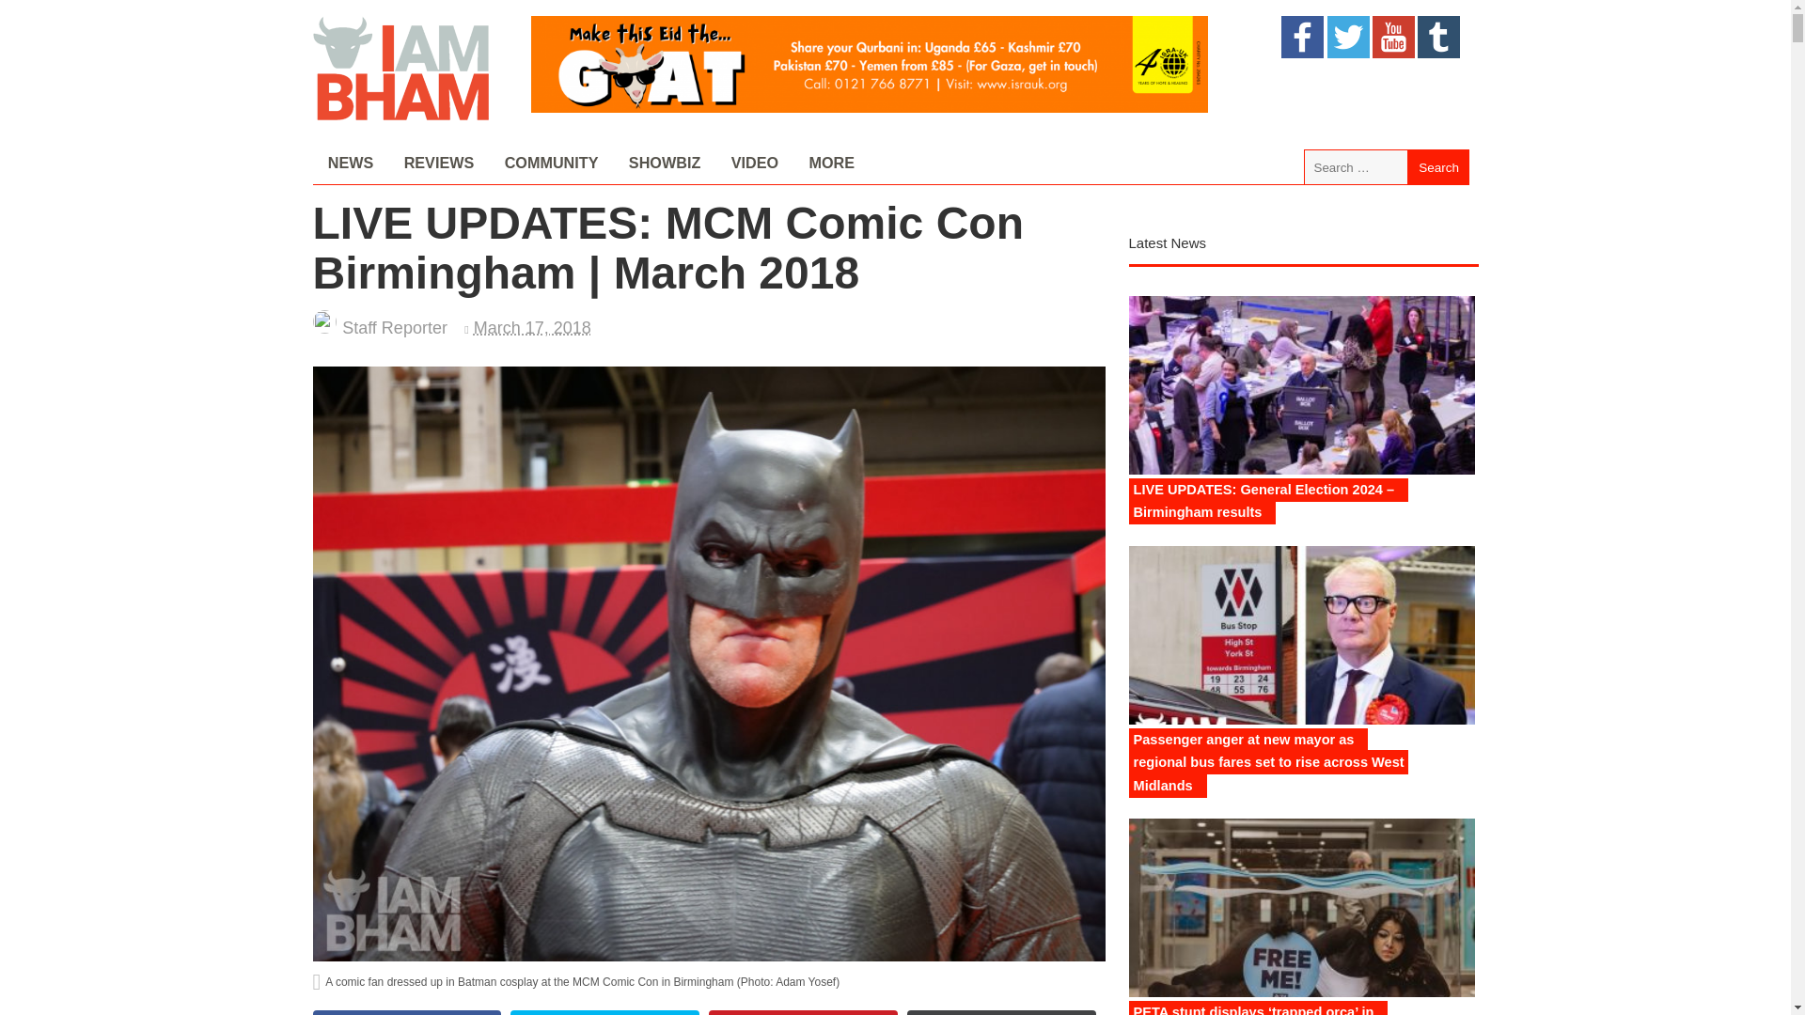 Image resolution: width=1805 pixels, height=1015 pixels. What do you see at coordinates (406, 1012) in the screenshot?
I see `Share on Facebook` at bounding box center [406, 1012].